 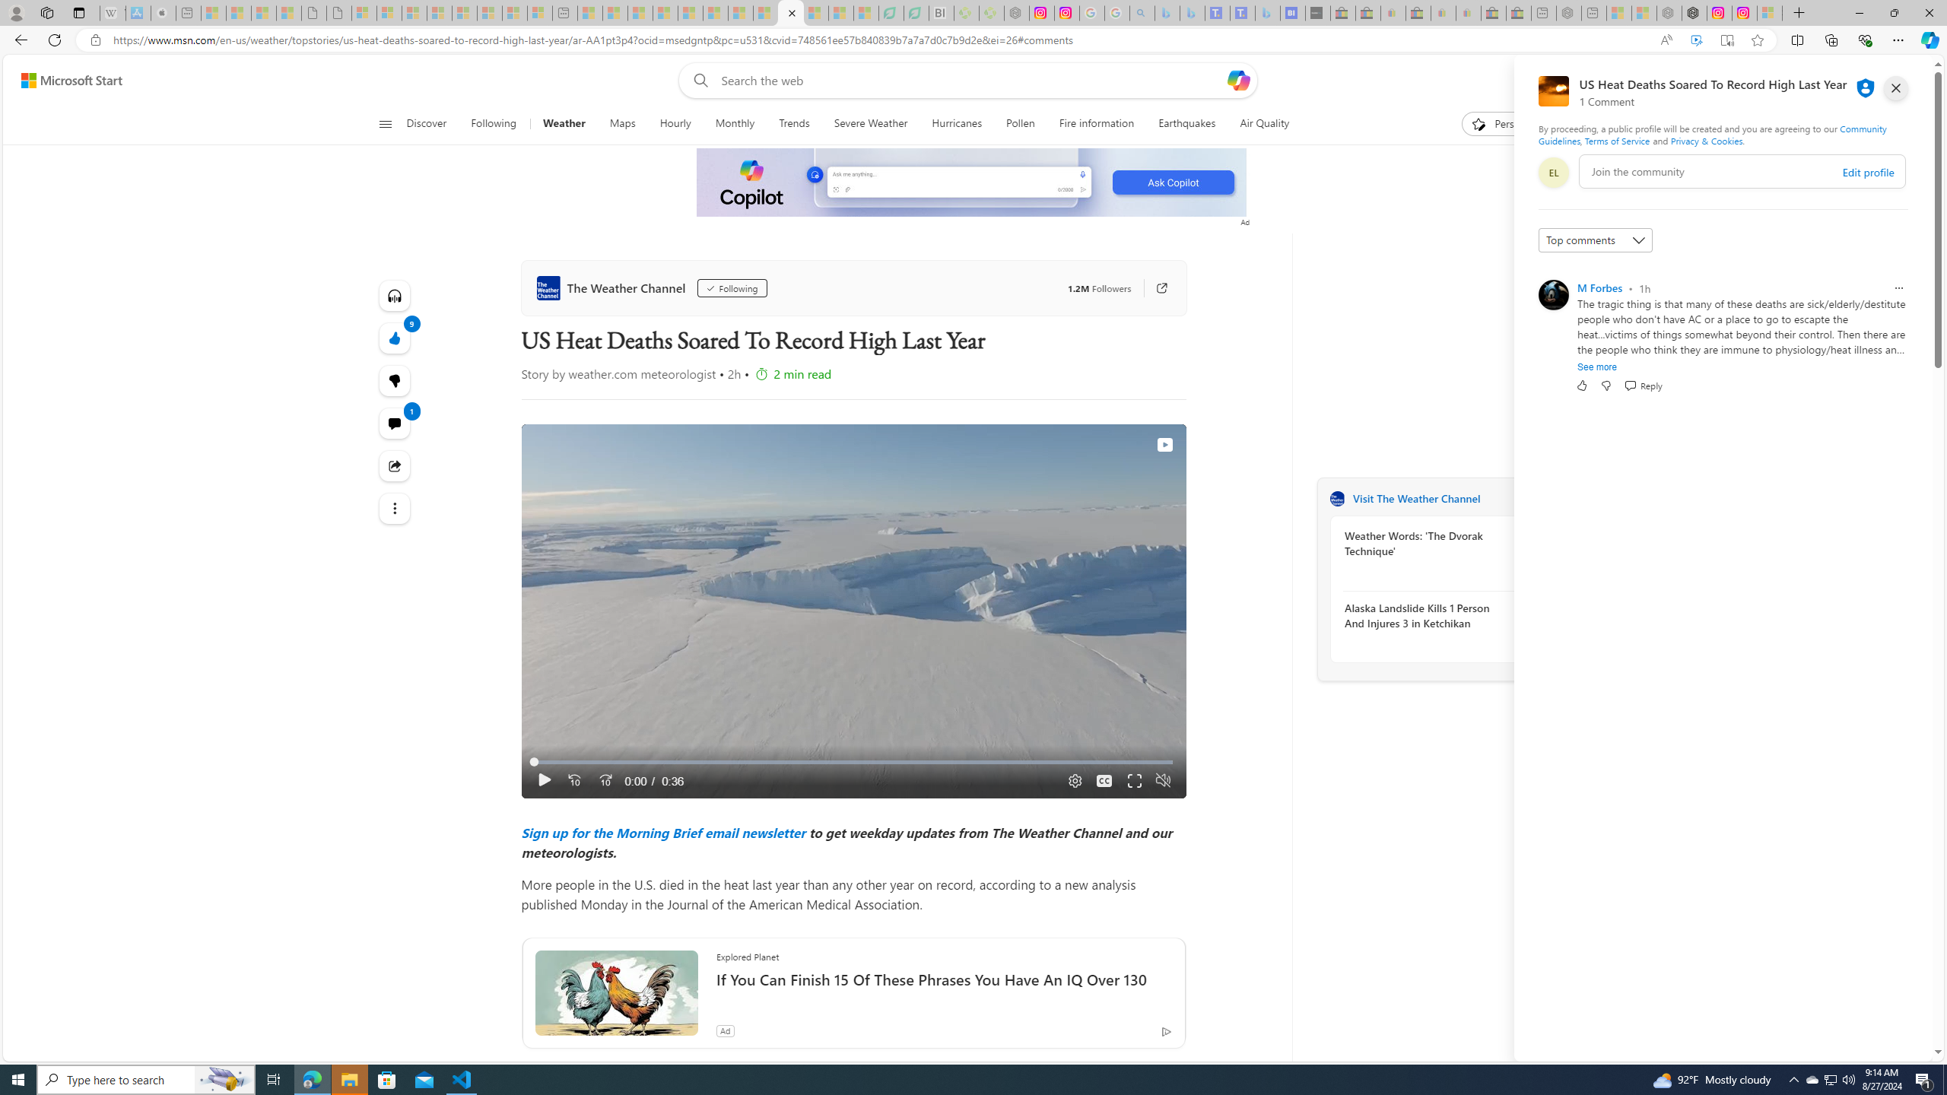 I want to click on Earthquakes, so click(x=1188, y=124).